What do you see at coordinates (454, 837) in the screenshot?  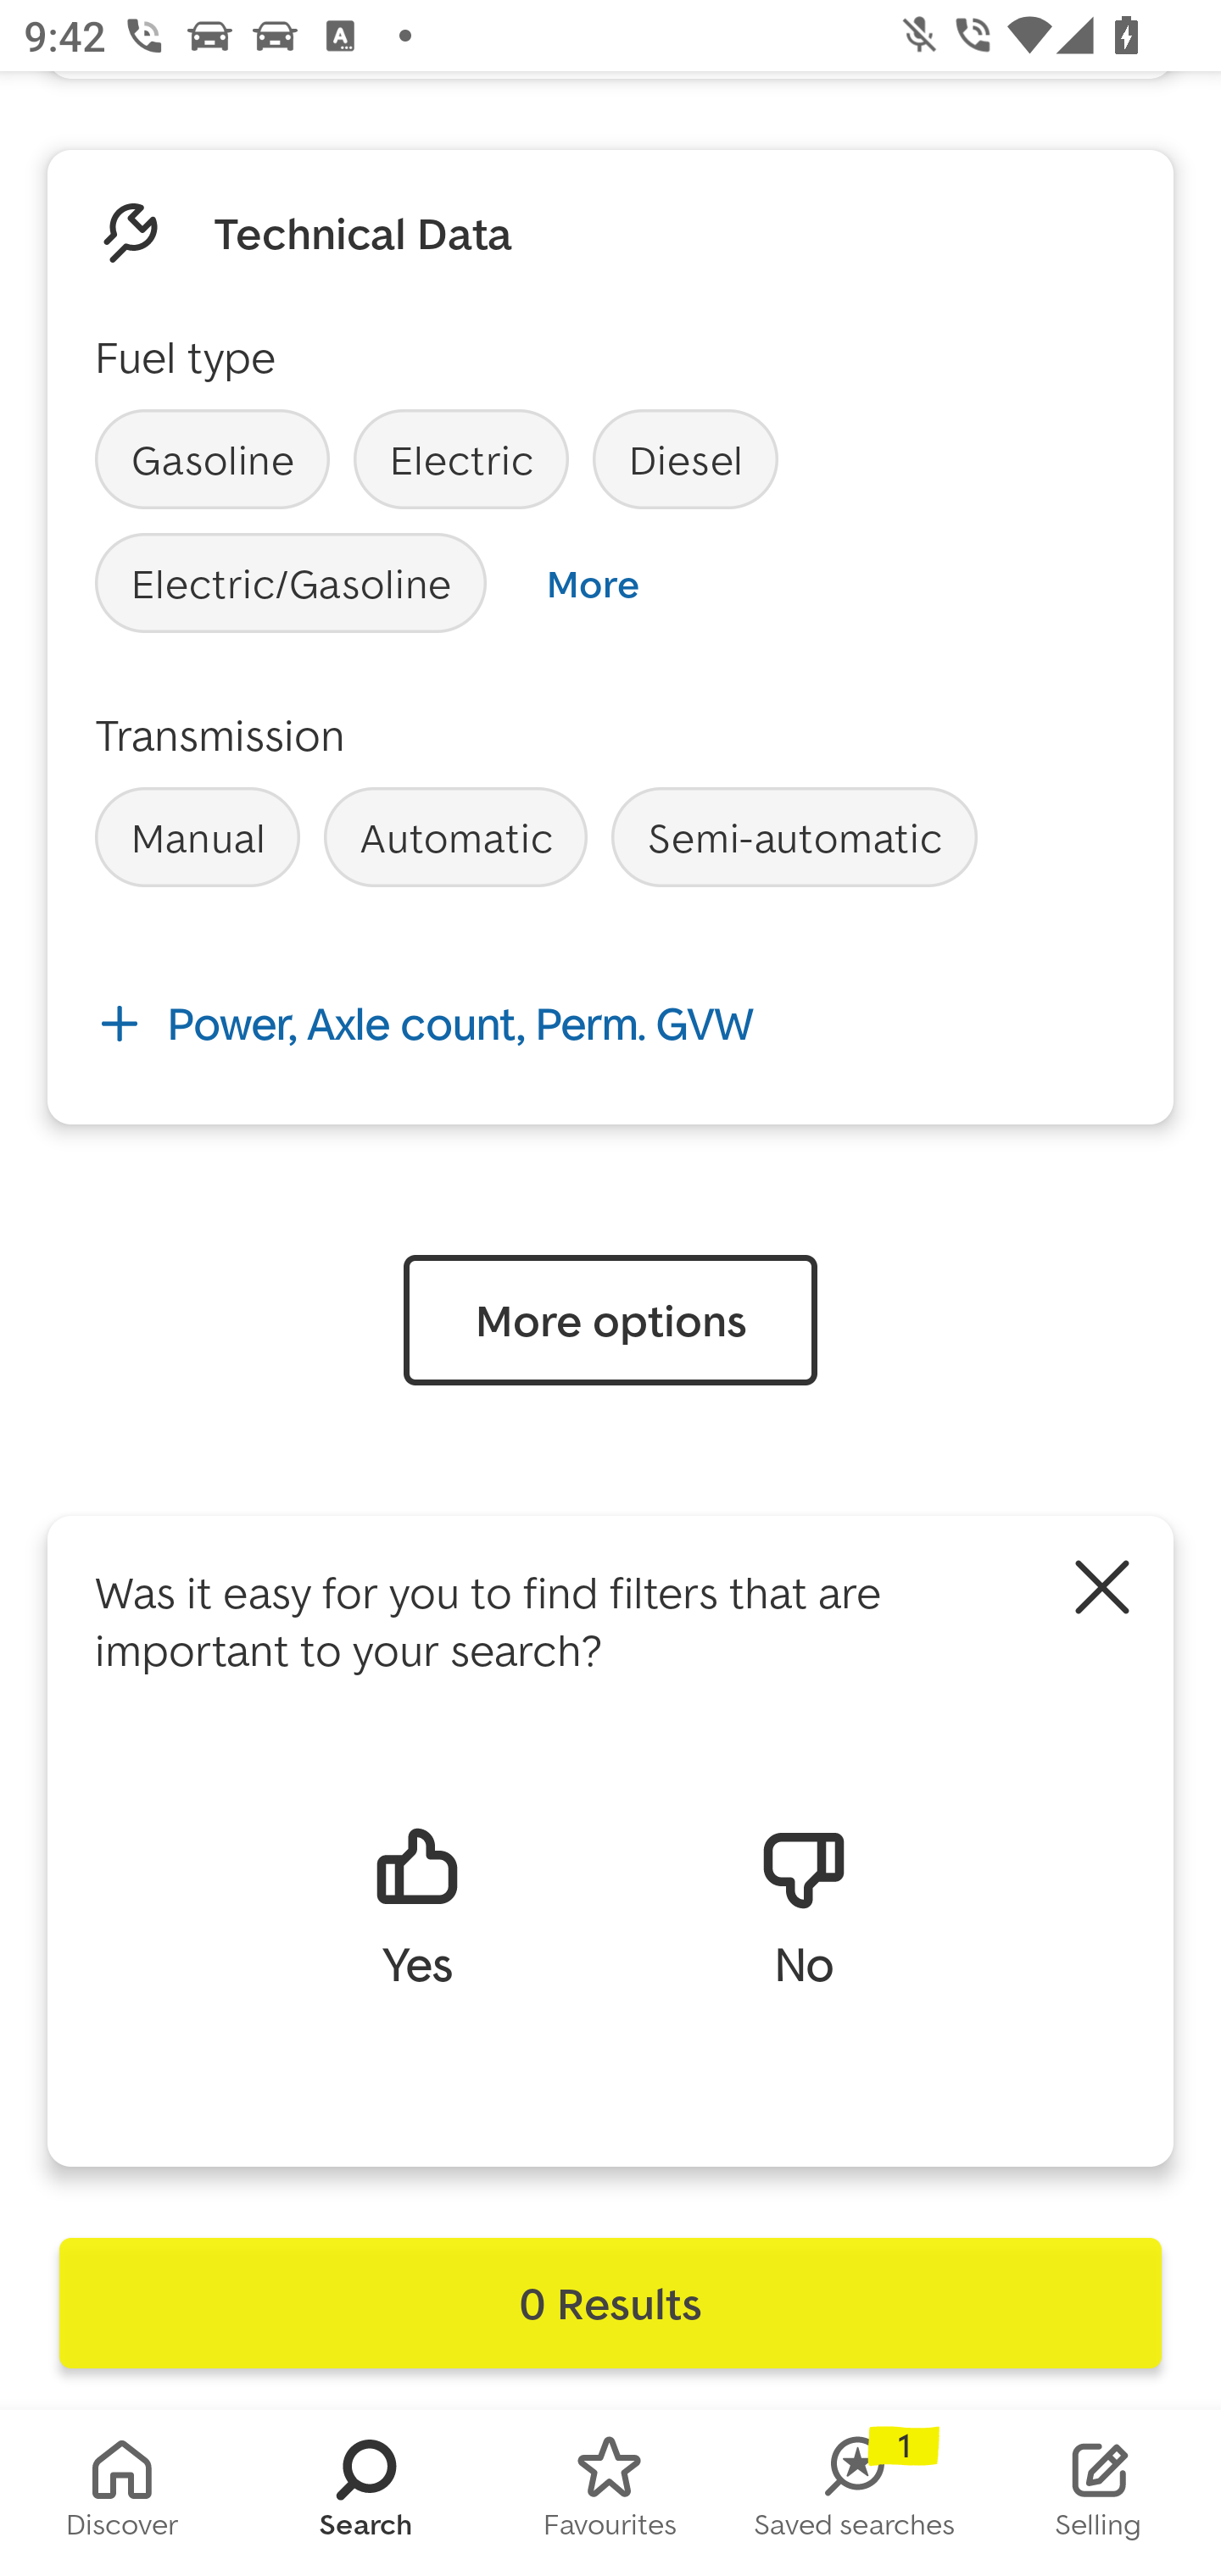 I see `Automatic` at bounding box center [454, 837].